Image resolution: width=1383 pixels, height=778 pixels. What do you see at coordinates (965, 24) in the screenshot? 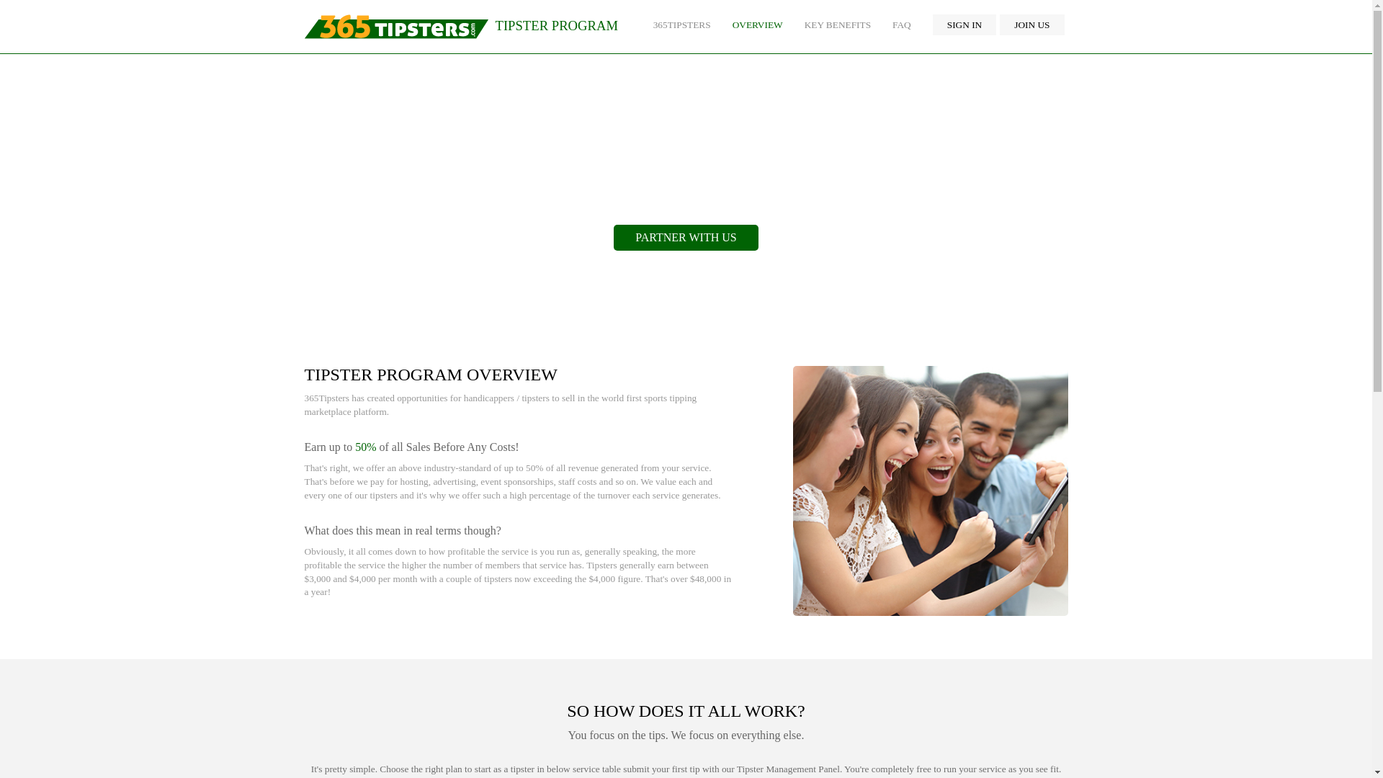
I see `SIGN IN` at bounding box center [965, 24].